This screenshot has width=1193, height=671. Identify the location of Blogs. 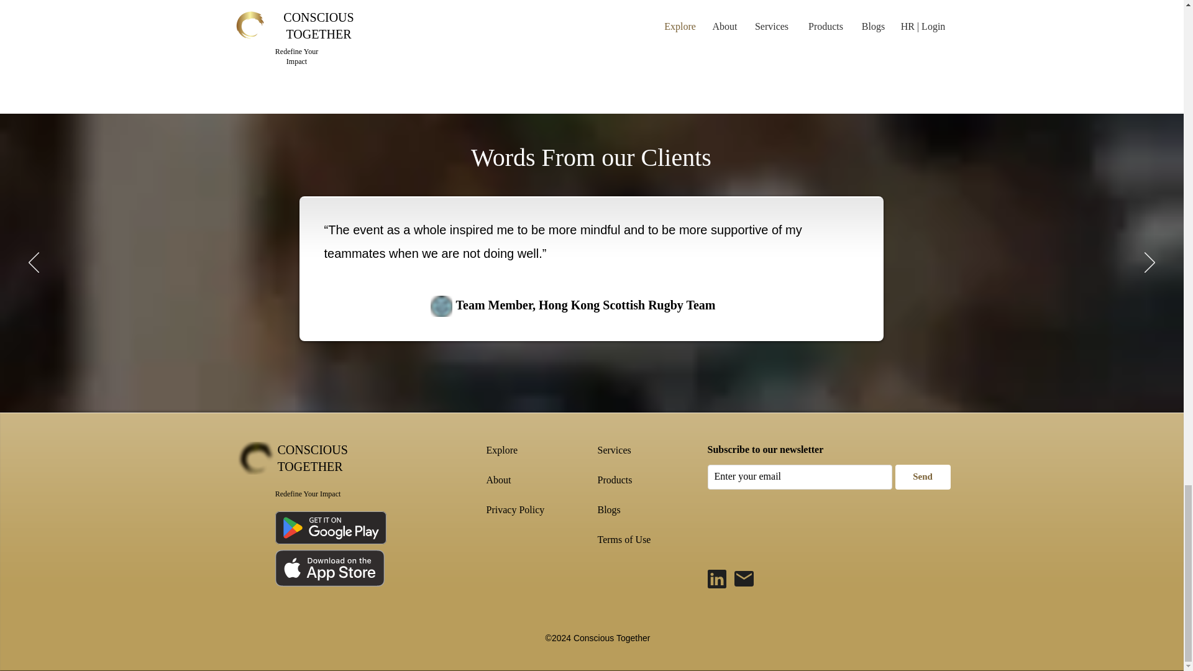
(609, 509).